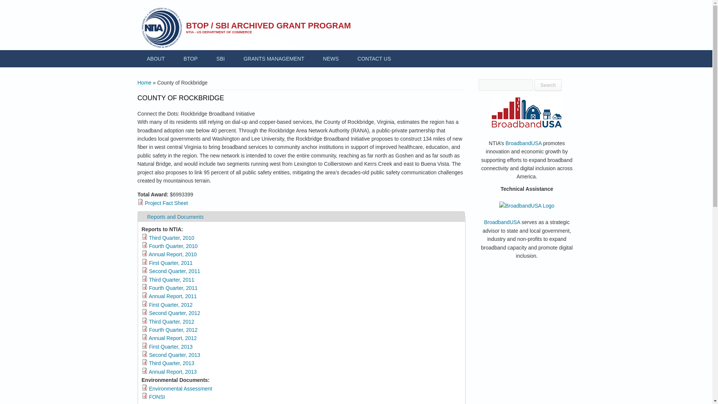 This screenshot has width=718, height=404. I want to click on Project Fact Sheet, so click(173, 246).